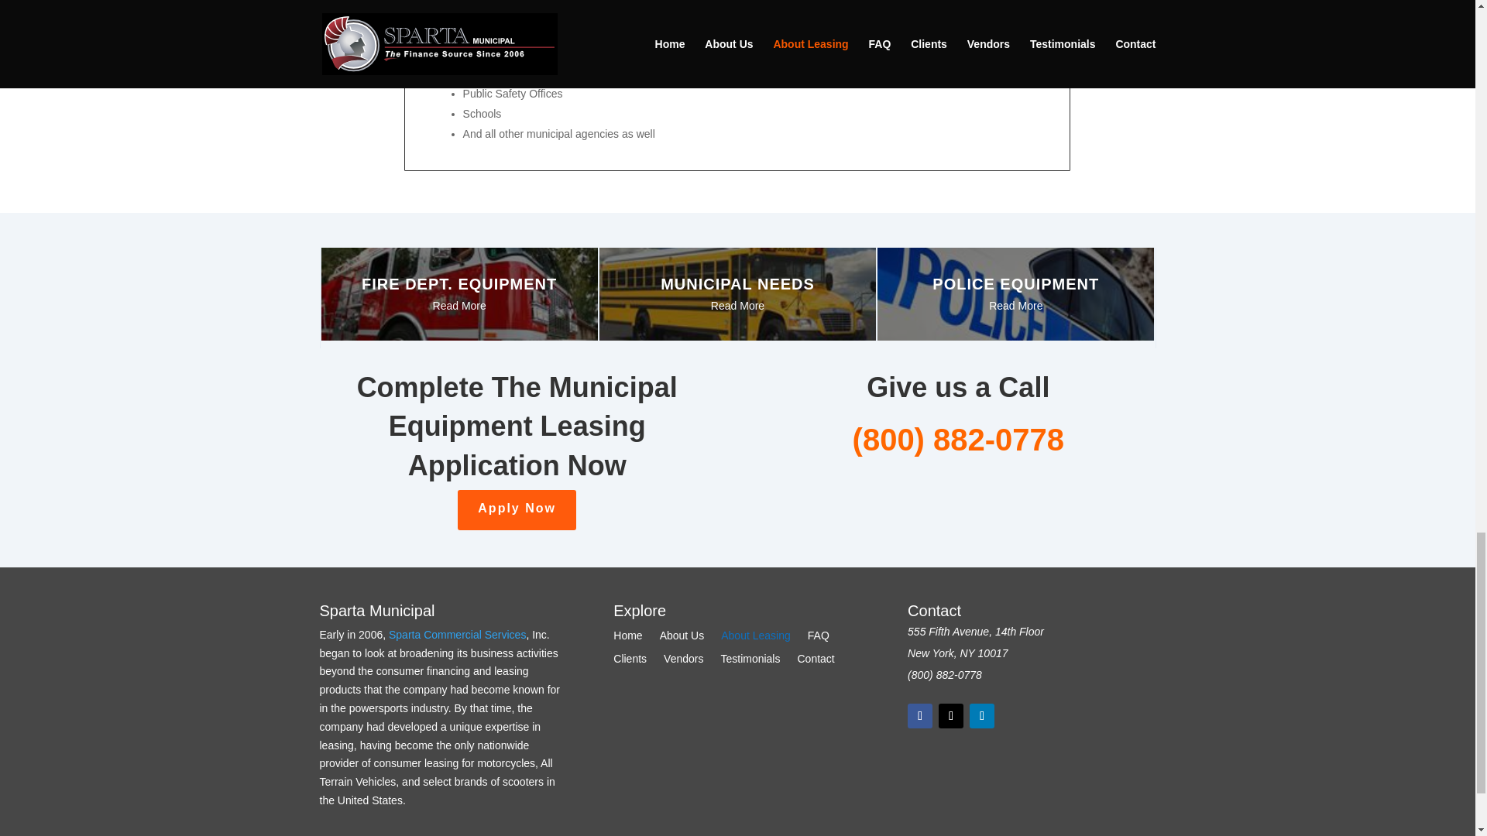  I want to click on Clients, so click(630, 661).